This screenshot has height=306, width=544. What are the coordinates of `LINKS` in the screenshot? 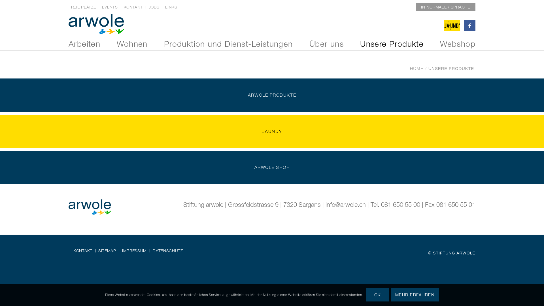 It's located at (171, 7).